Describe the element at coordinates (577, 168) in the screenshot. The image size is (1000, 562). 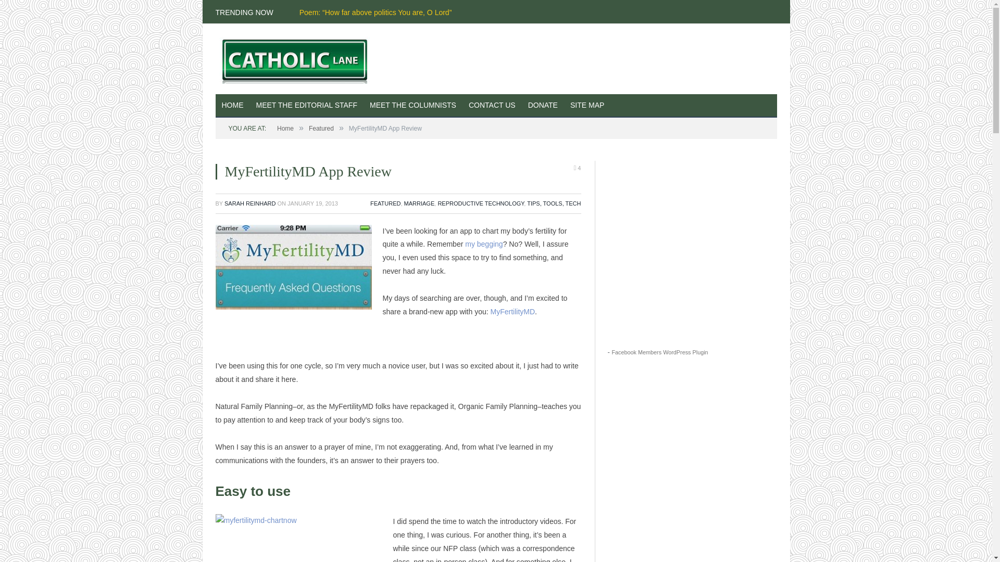
I see `4` at that location.